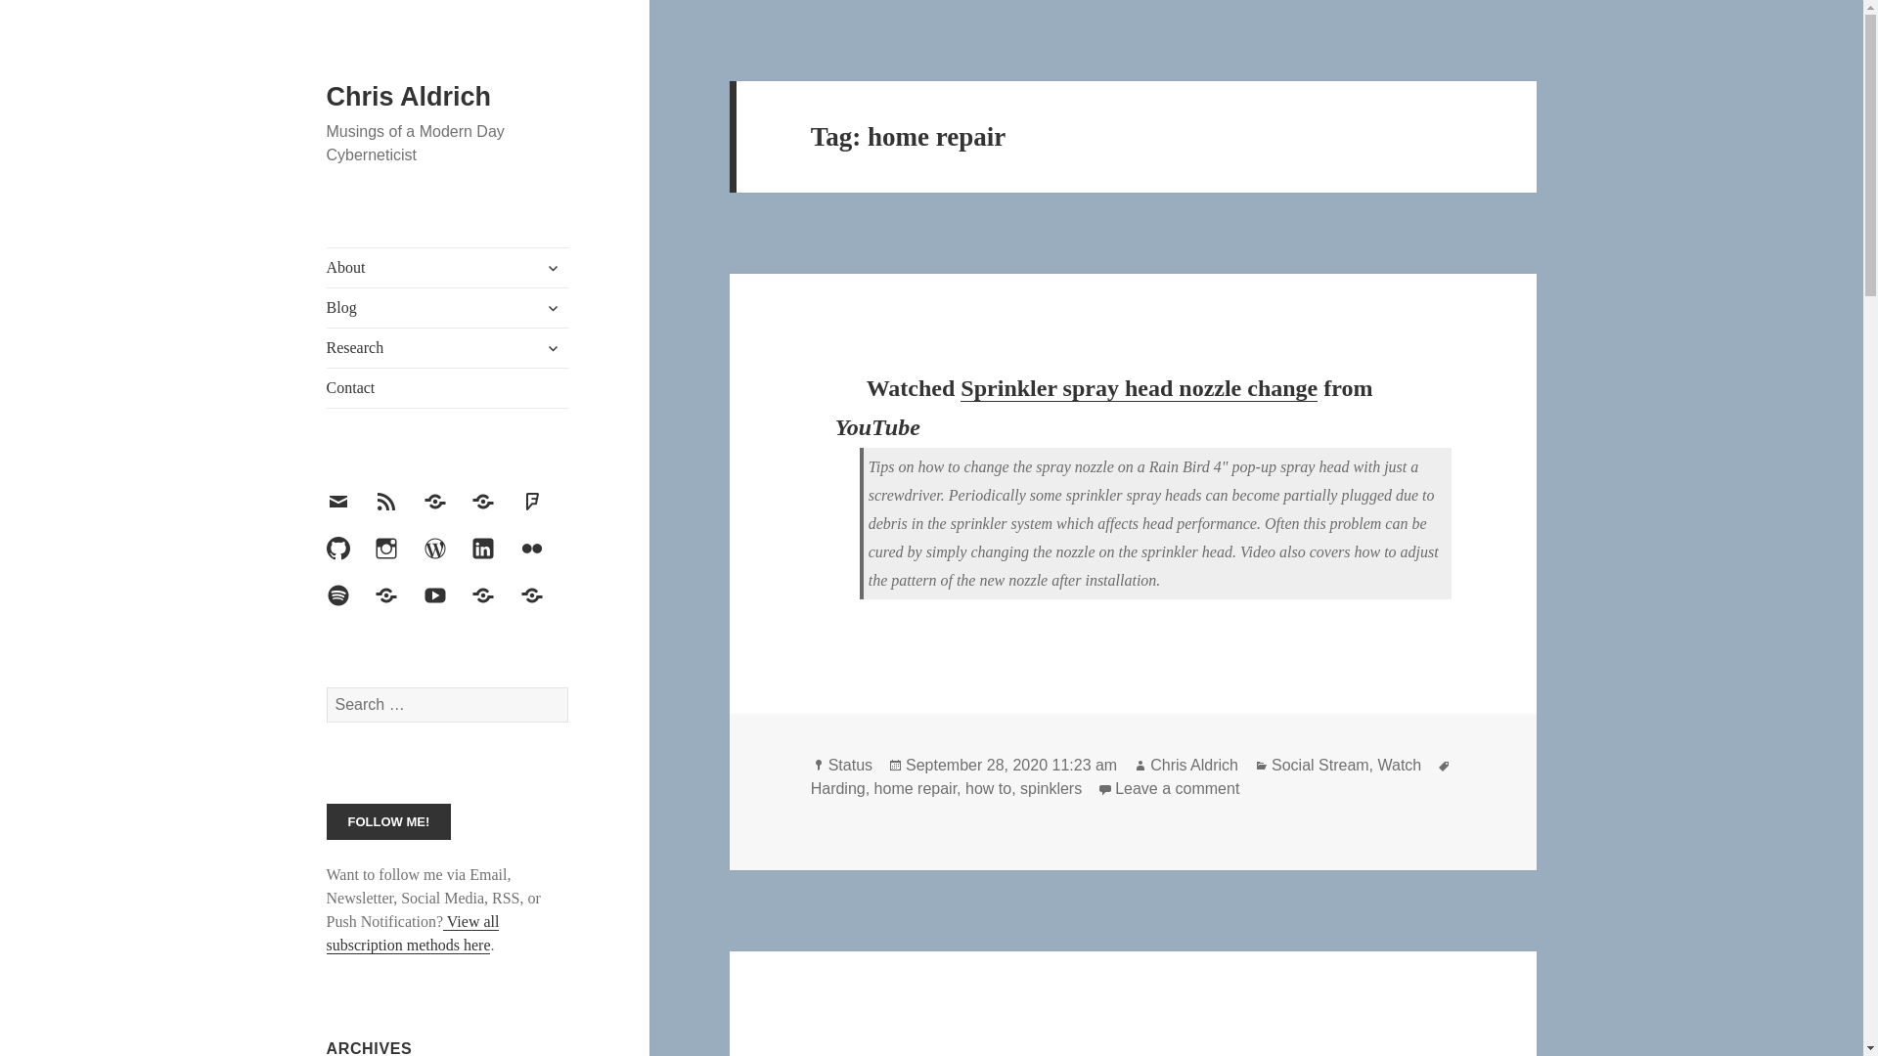 Image resolution: width=1878 pixels, height=1056 pixels. I want to click on Blog, so click(448, 307).